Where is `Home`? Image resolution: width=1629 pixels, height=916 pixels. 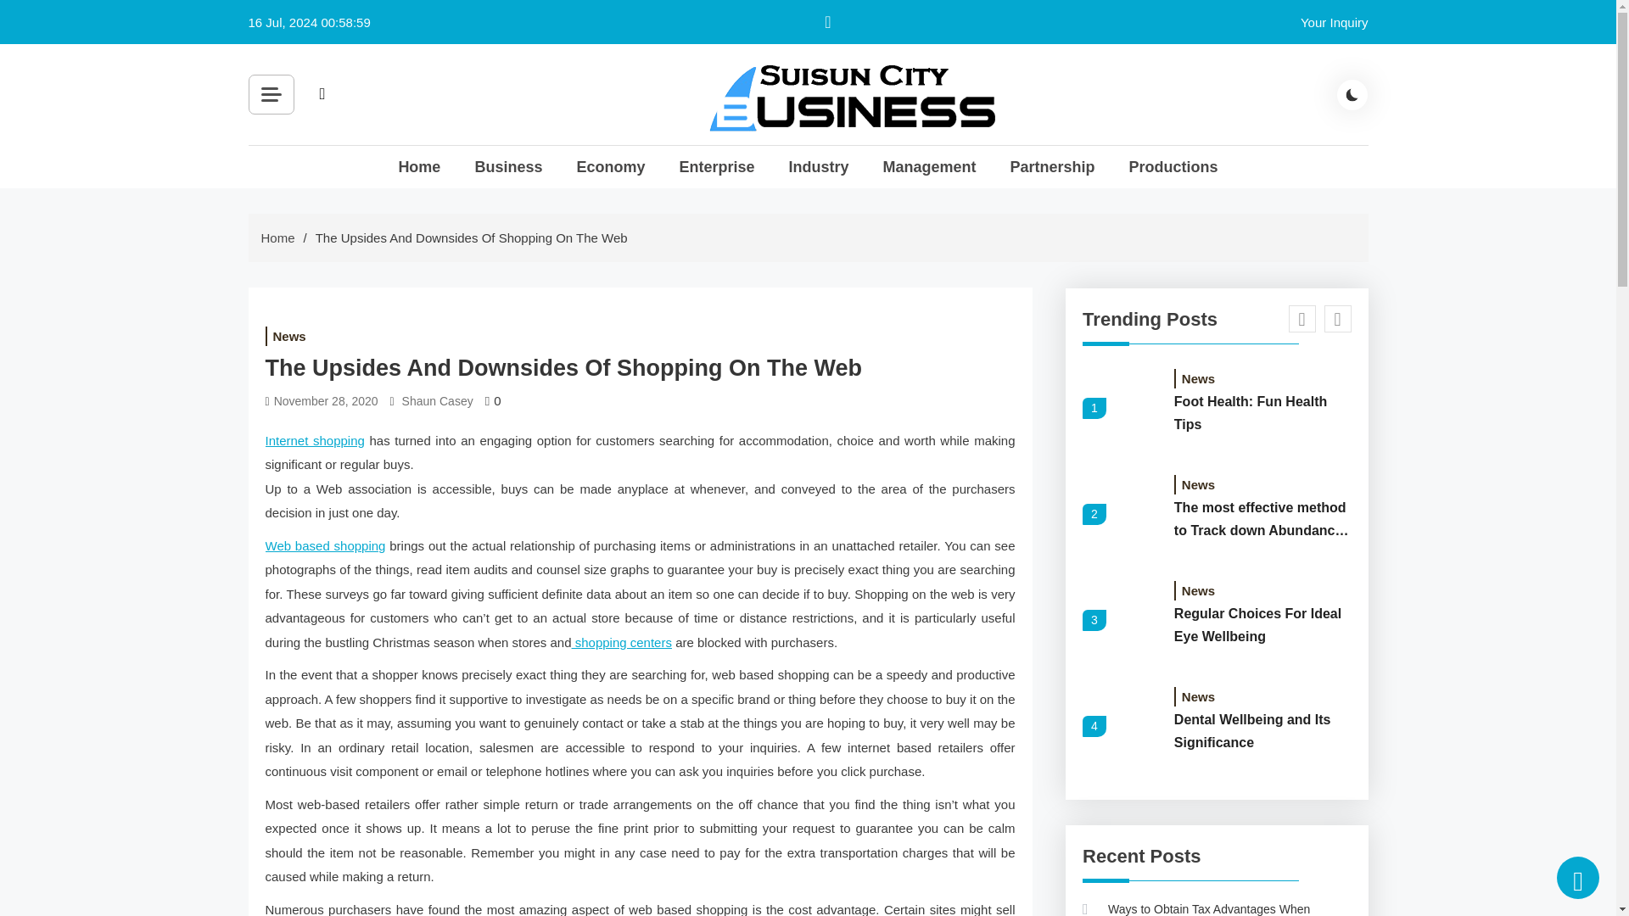 Home is located at coordinates (277, 237).